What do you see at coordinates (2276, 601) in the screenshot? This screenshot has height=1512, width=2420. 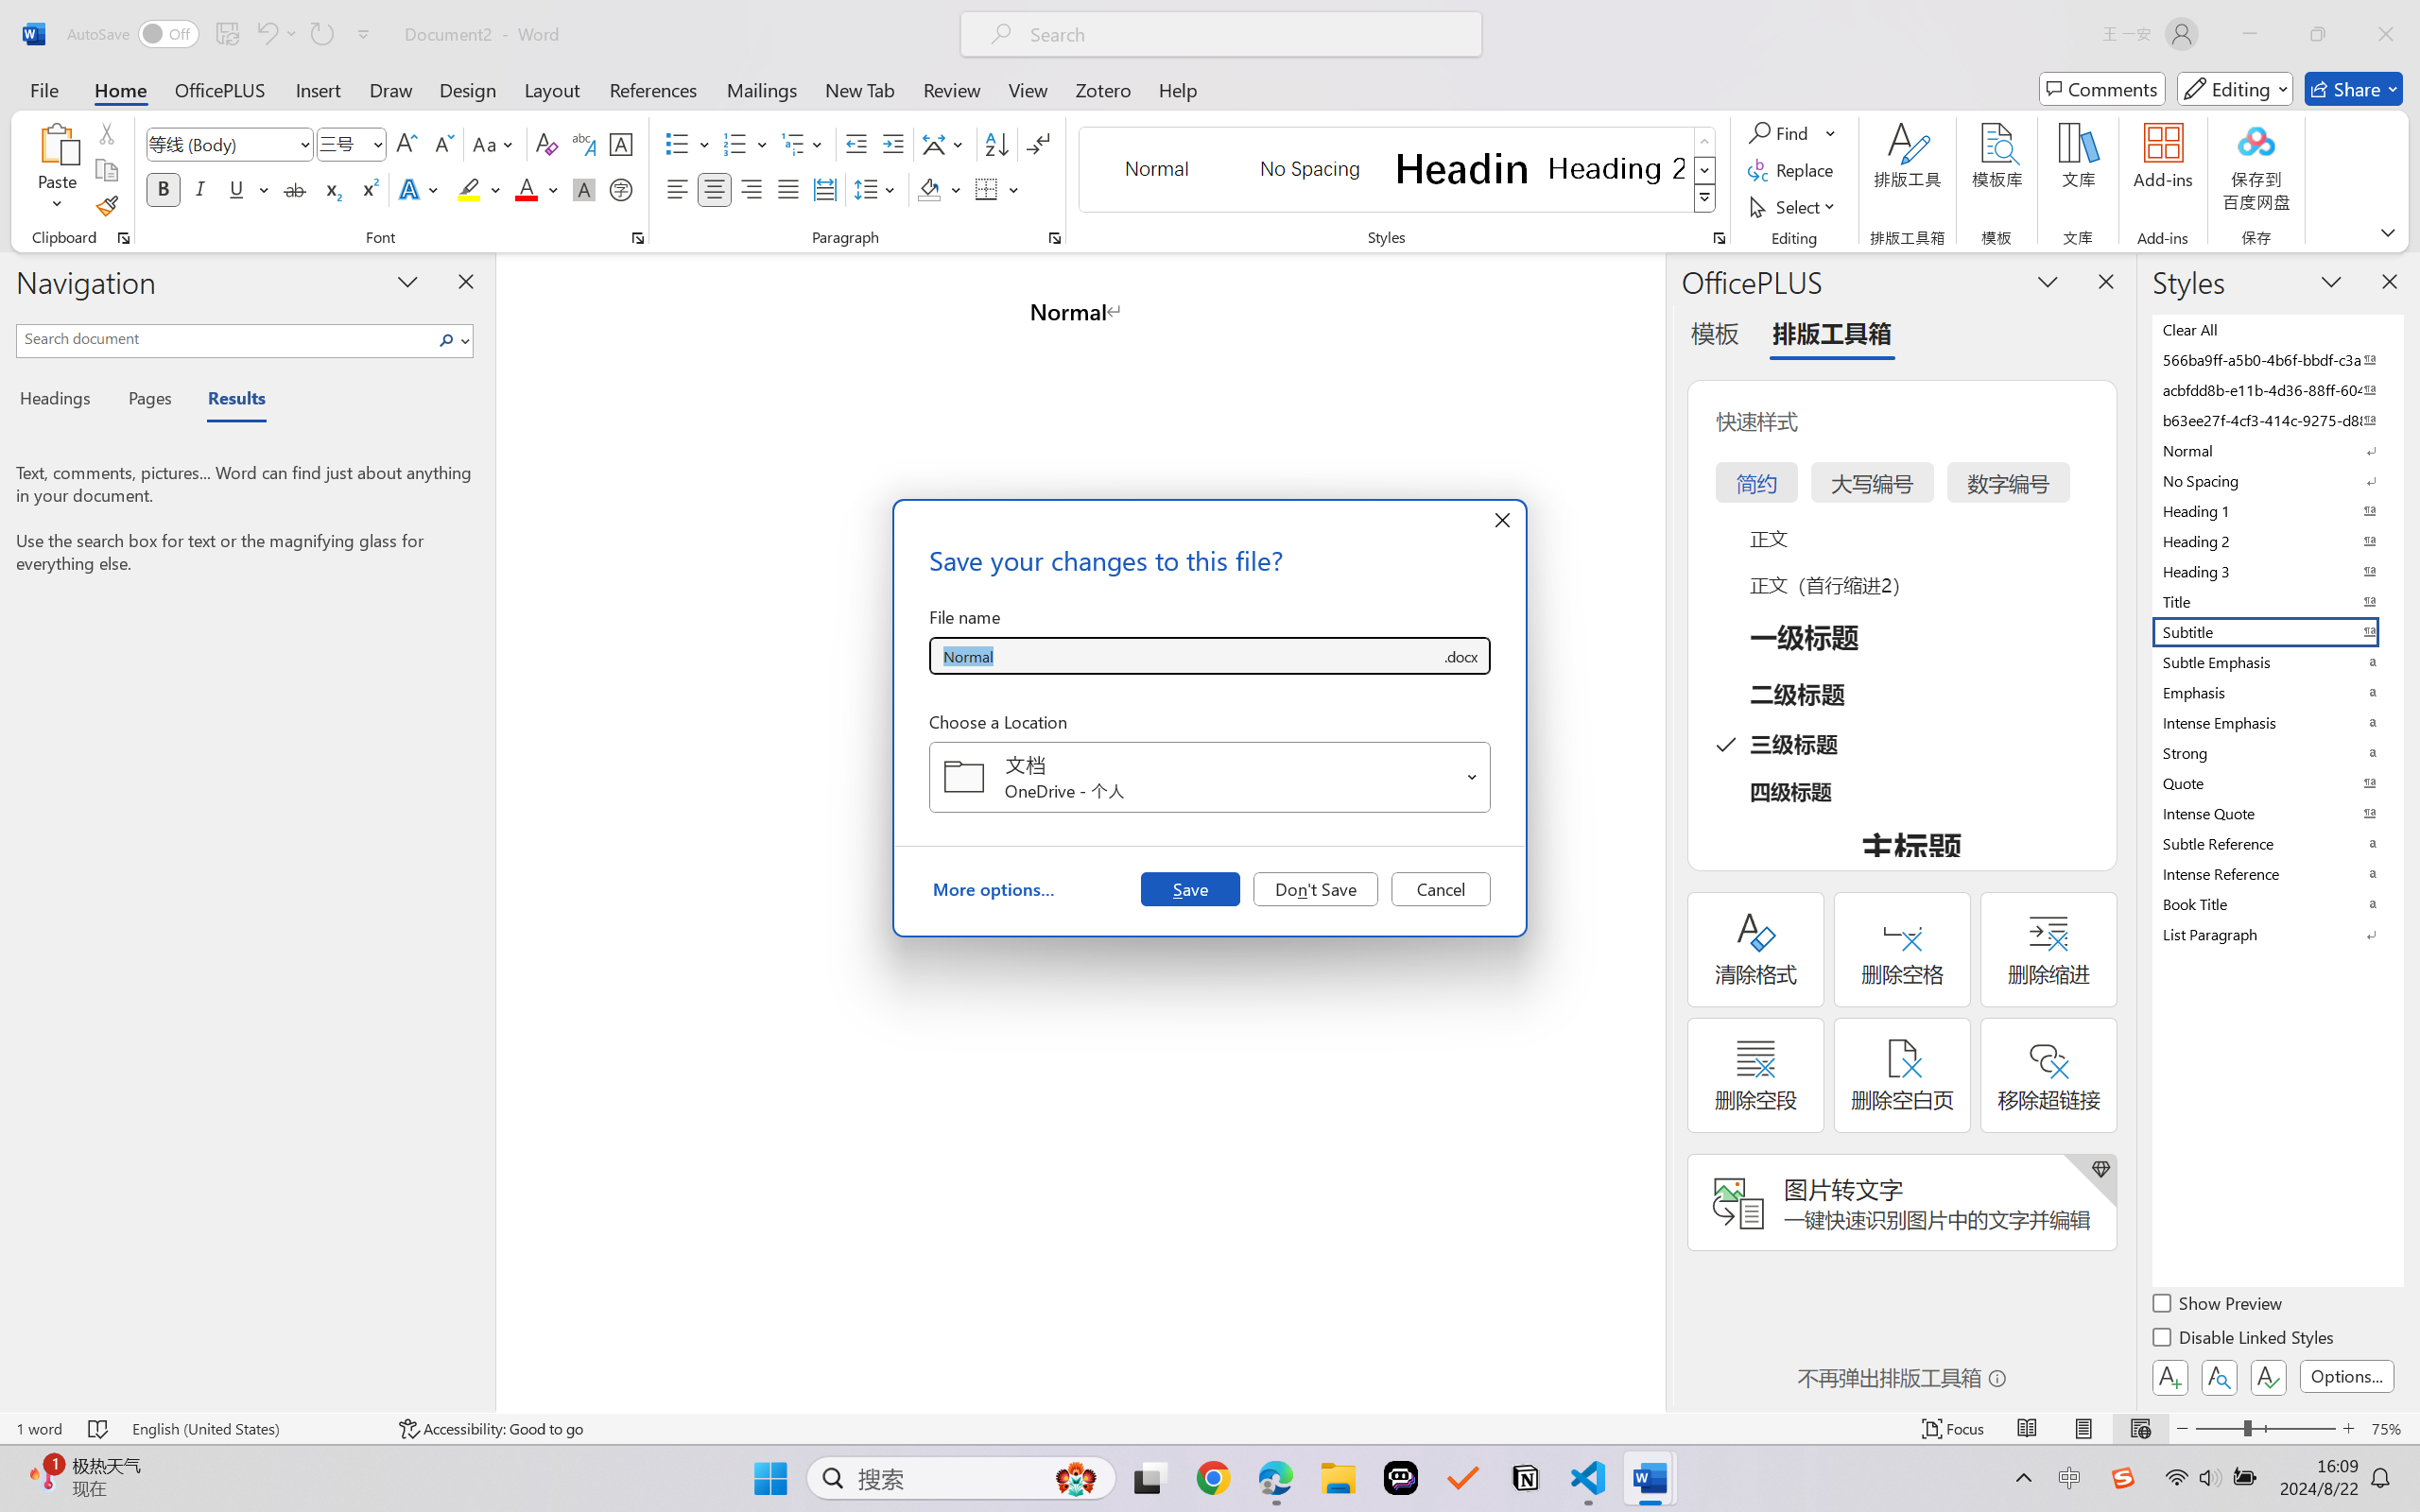 I see `Title` at bounding box center [2276, 601].